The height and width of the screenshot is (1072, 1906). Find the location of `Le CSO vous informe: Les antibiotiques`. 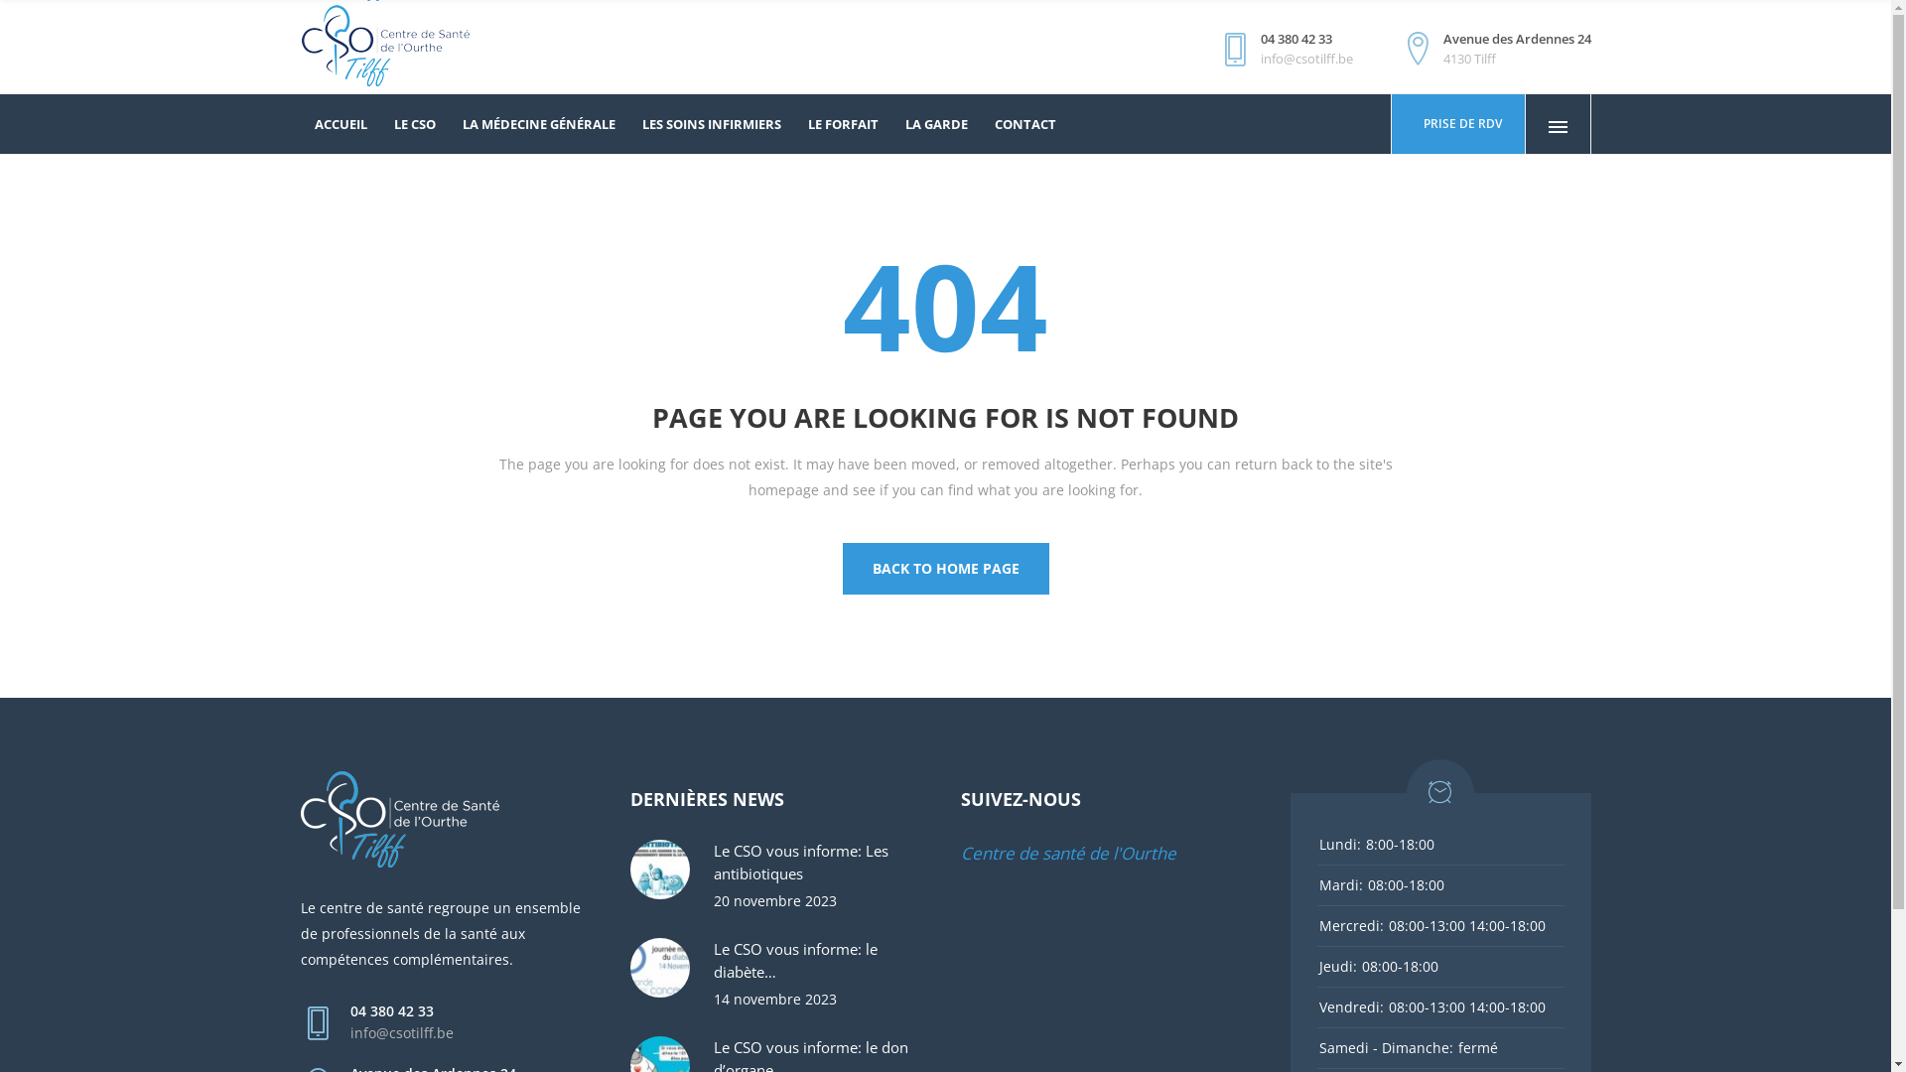

Le CSO vous informe: Les antibiotiques is located at coordinates (822, 863).